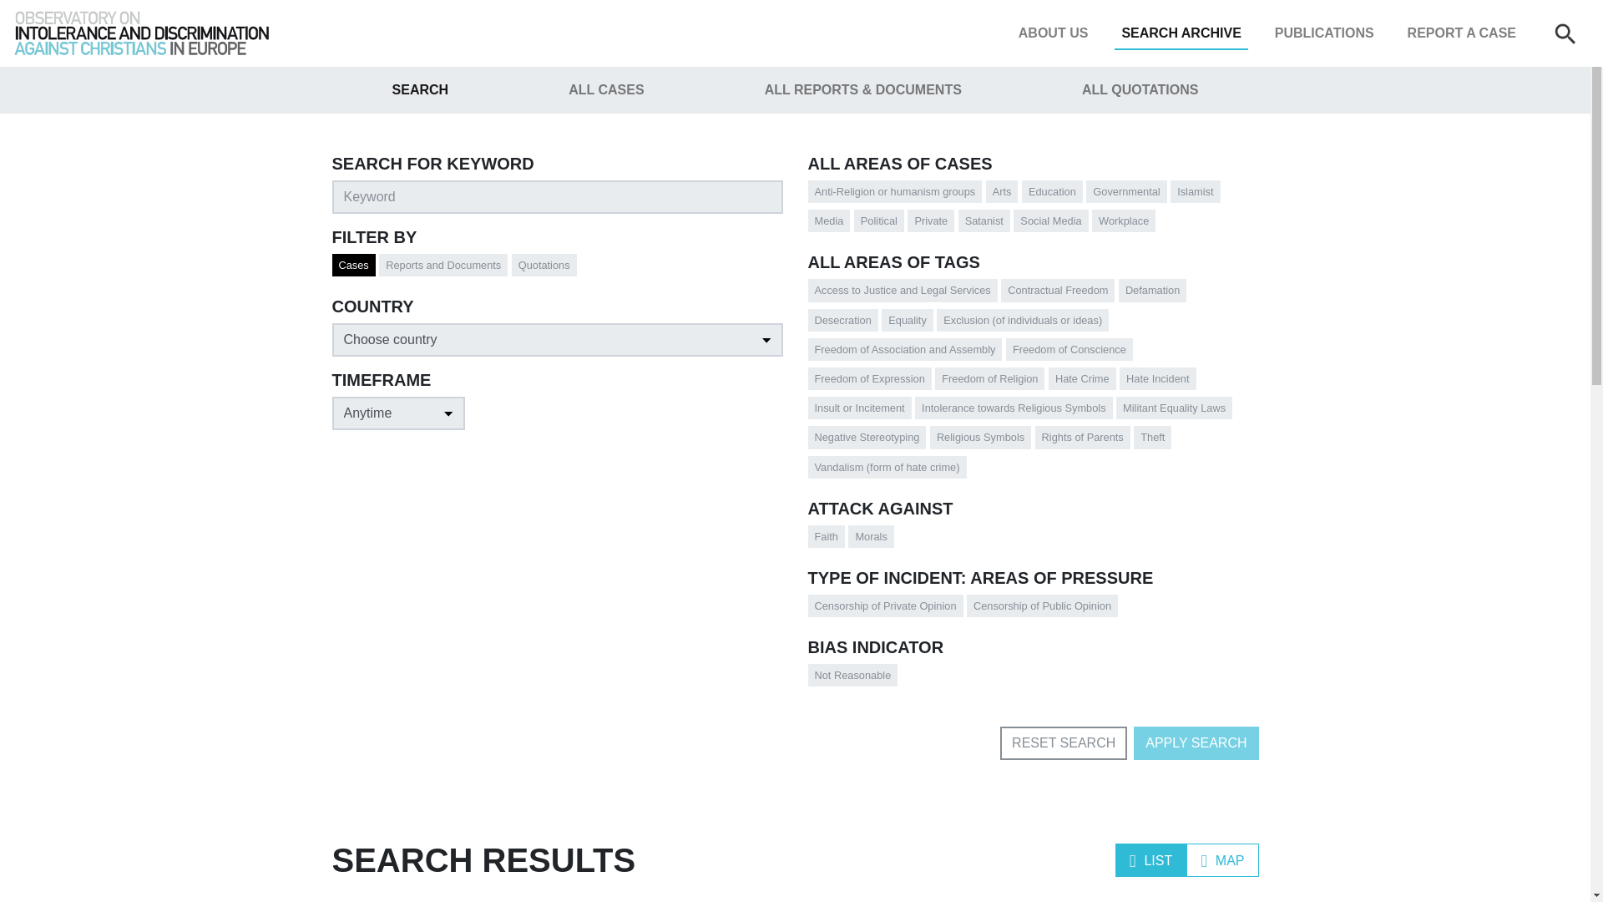 Image resolution: width=1603 pixels, height=902 pixels. What do you see at coordinates (1181, 33) in the screenshot?
I see `SEARCH ARCHIVE` at bounding box center [1181, 33].